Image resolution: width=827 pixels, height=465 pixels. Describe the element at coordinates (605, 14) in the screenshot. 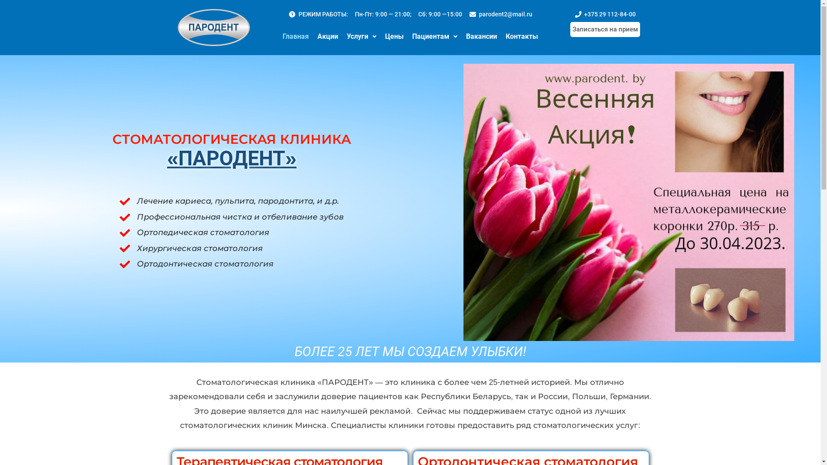

I see `+375 29 112-84-00` at that location.